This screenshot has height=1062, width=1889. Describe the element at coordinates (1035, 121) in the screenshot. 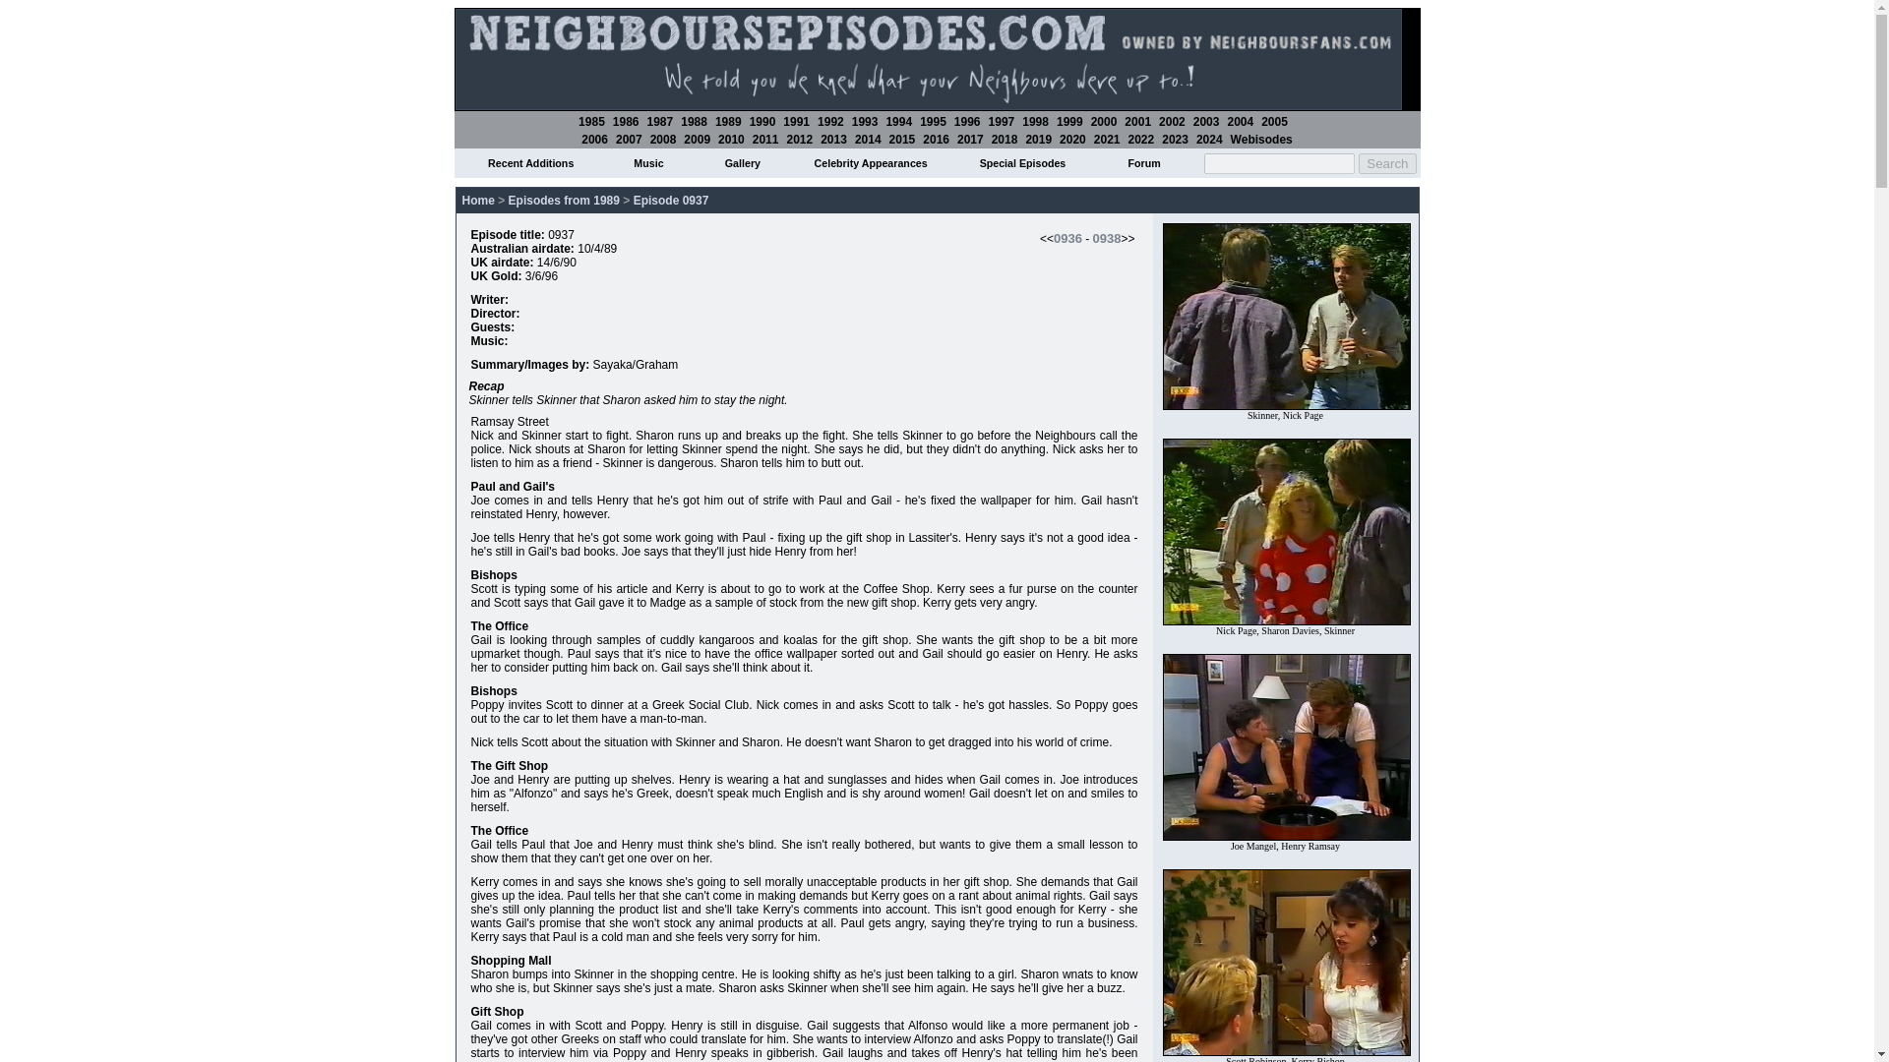

I see `1998` at that location.